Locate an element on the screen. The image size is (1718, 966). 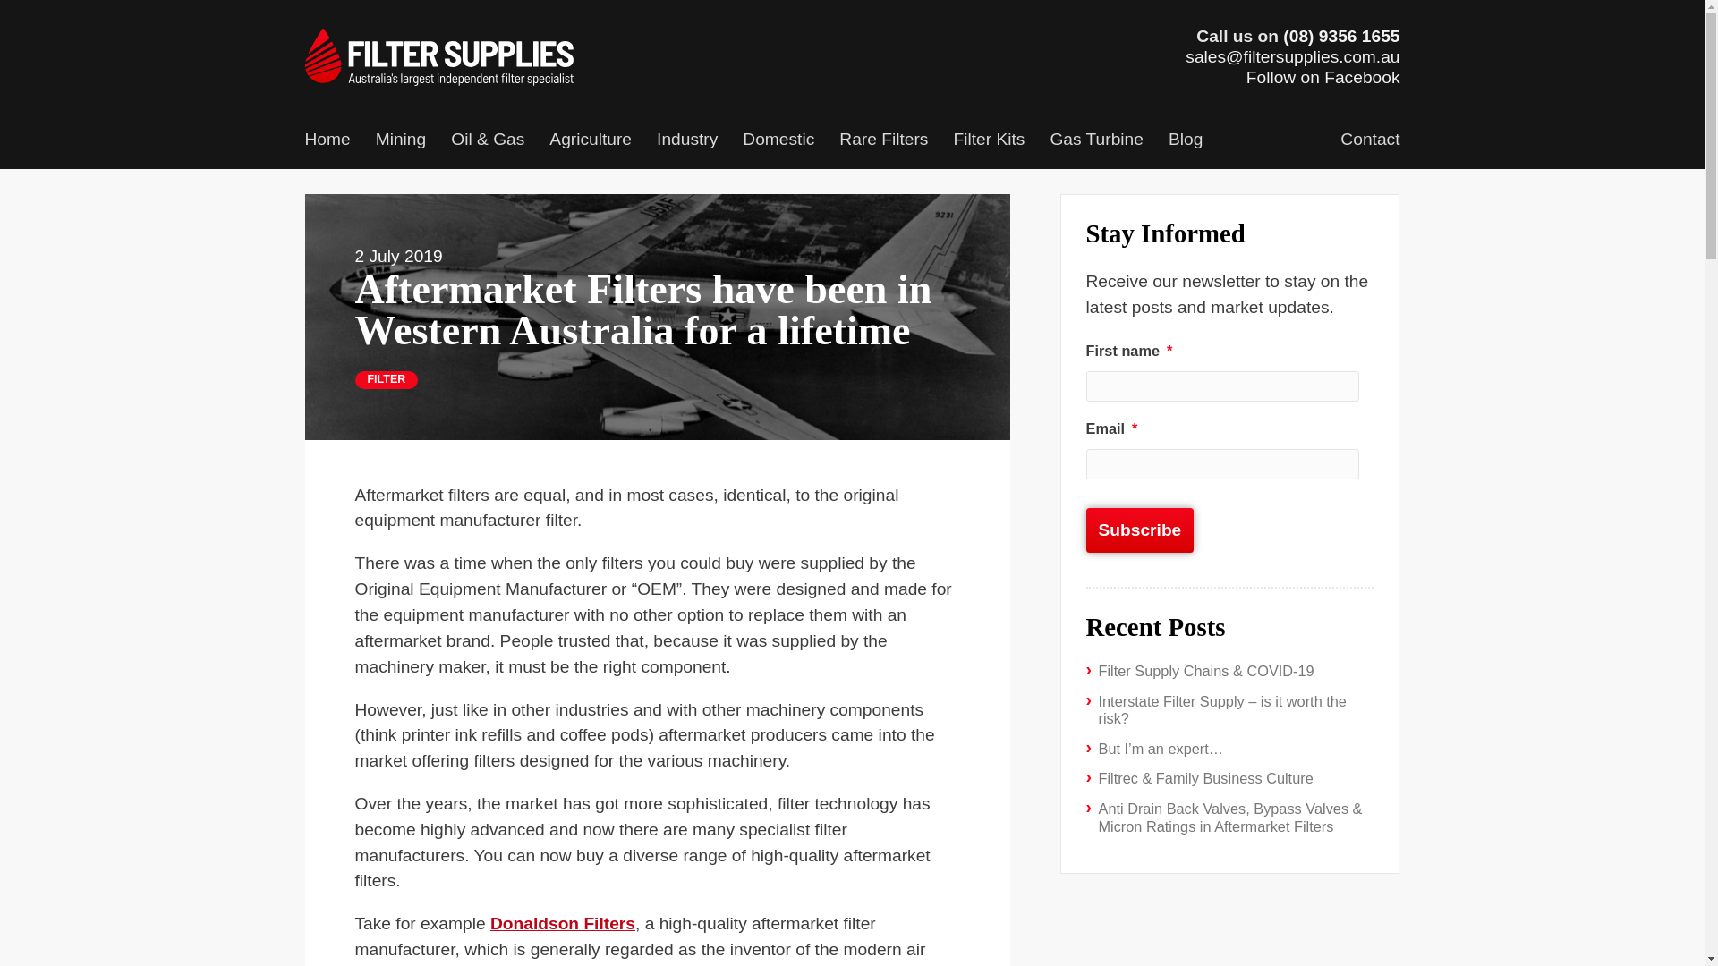
Rare Filters is located at coordinates (884, 141).